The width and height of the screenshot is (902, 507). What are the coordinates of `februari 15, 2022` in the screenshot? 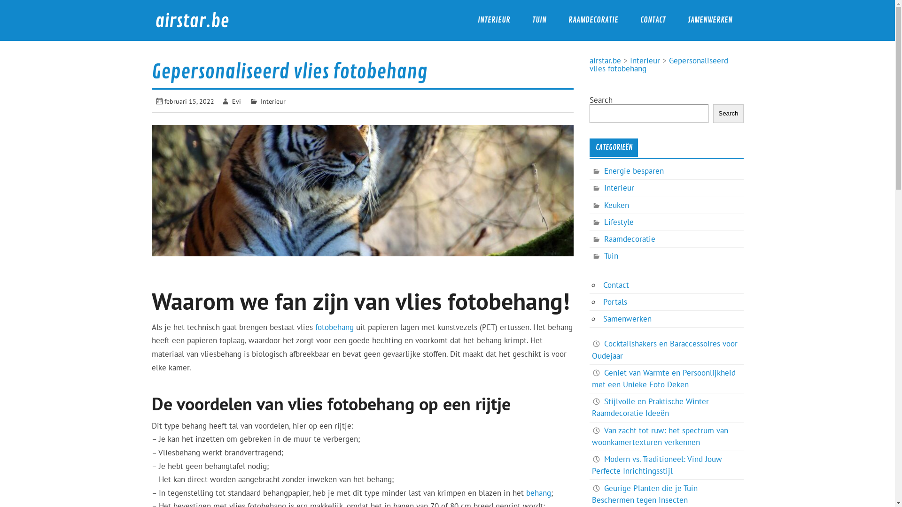 It's located at (189, 101).